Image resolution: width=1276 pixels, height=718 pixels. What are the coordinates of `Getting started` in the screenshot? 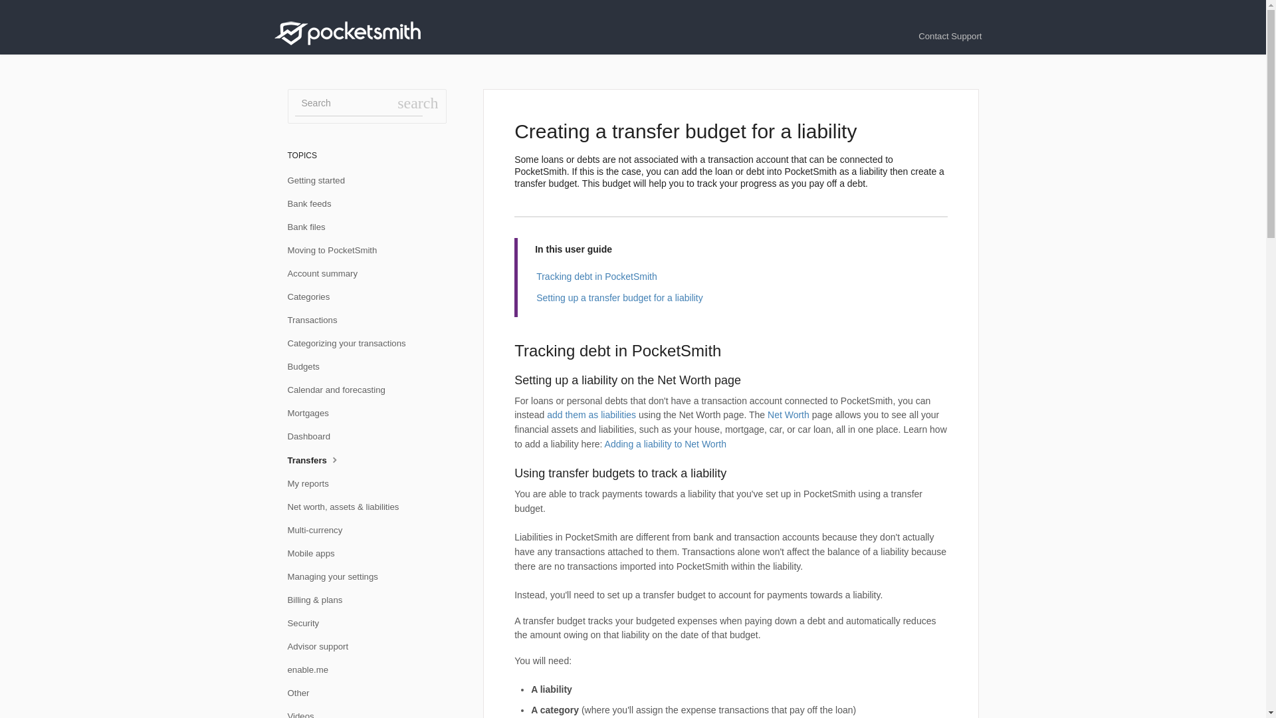 It's located at (320, 181).